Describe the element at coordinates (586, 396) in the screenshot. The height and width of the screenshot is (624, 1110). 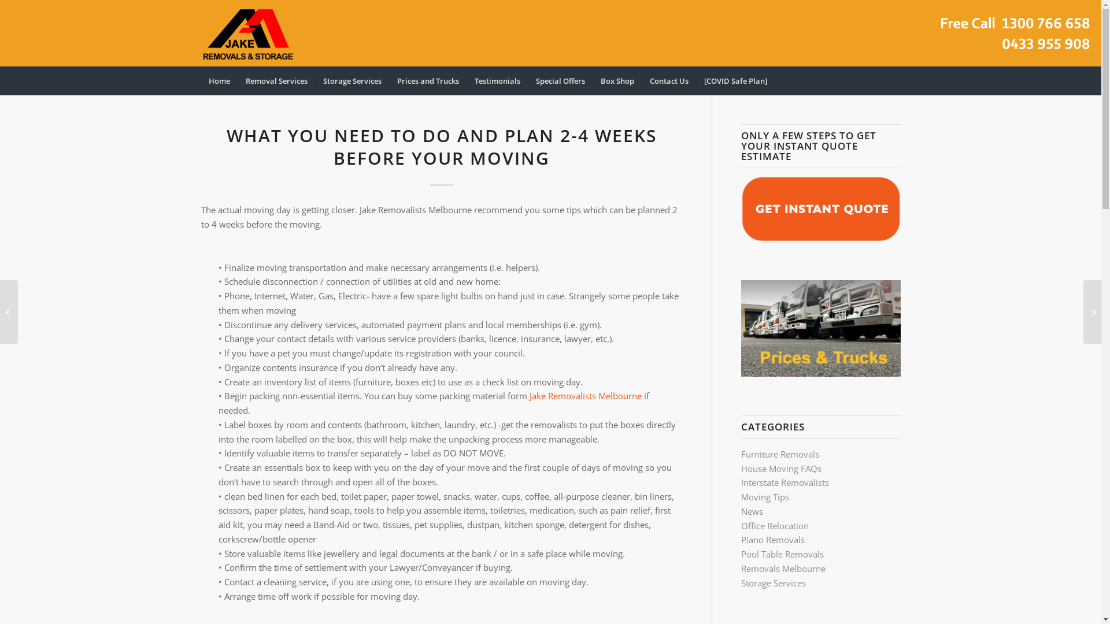
I see `Jake Removalists Melbourne` at that location.